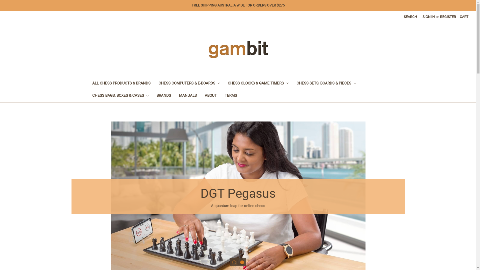  Describe the element at coordinates (211, 96) in the screenshot. I see `ABOUT` at that location.